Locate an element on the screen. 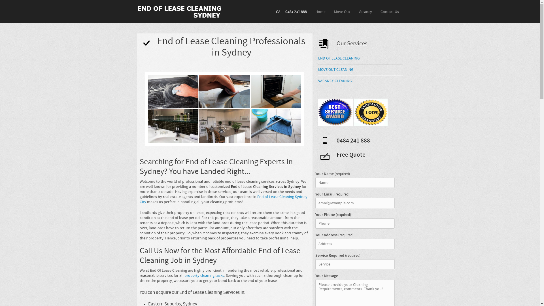 This screenshot has width=544, height=306. Vacancy is located at coordinates (365, 11).